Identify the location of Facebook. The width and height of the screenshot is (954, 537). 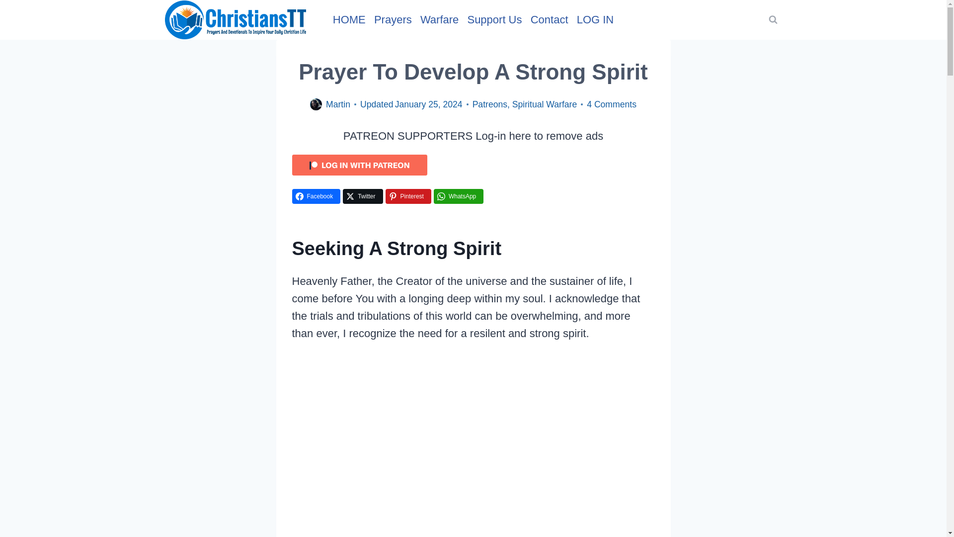
(316, 196).